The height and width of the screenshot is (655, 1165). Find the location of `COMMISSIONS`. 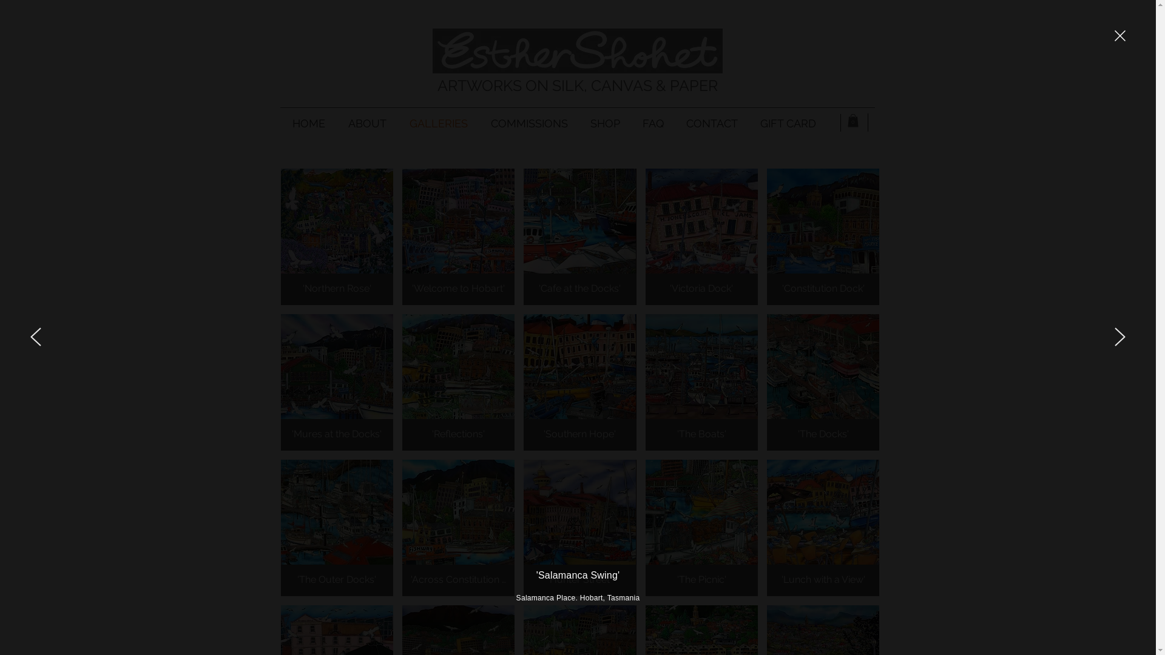

COMMISSIONS is located at coordinates (529, 124).